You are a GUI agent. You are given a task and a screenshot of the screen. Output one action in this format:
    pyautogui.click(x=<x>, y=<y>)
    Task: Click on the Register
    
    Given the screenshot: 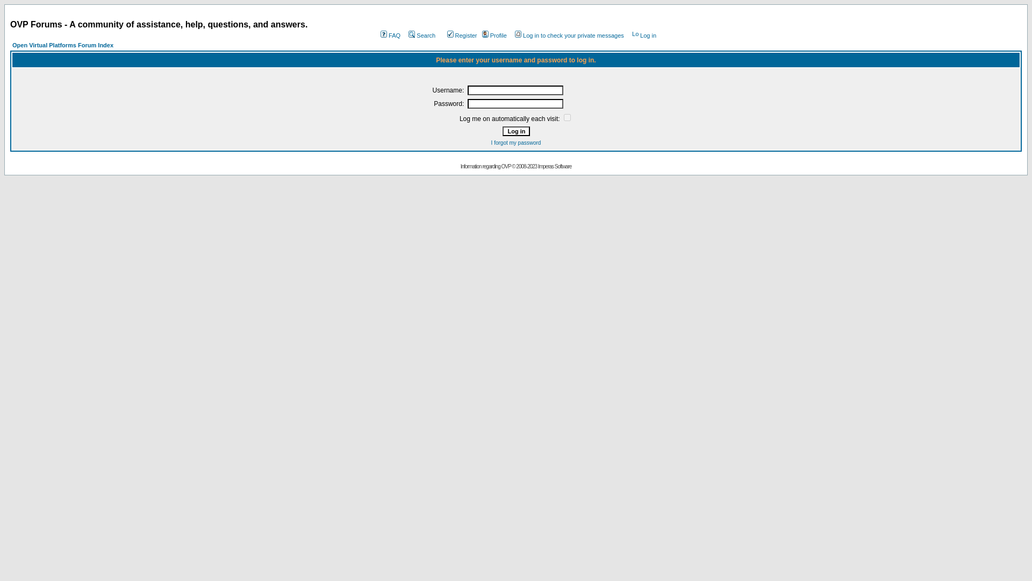 What is the action you would take?
    pyautogui.click(x=461, y=36)
    